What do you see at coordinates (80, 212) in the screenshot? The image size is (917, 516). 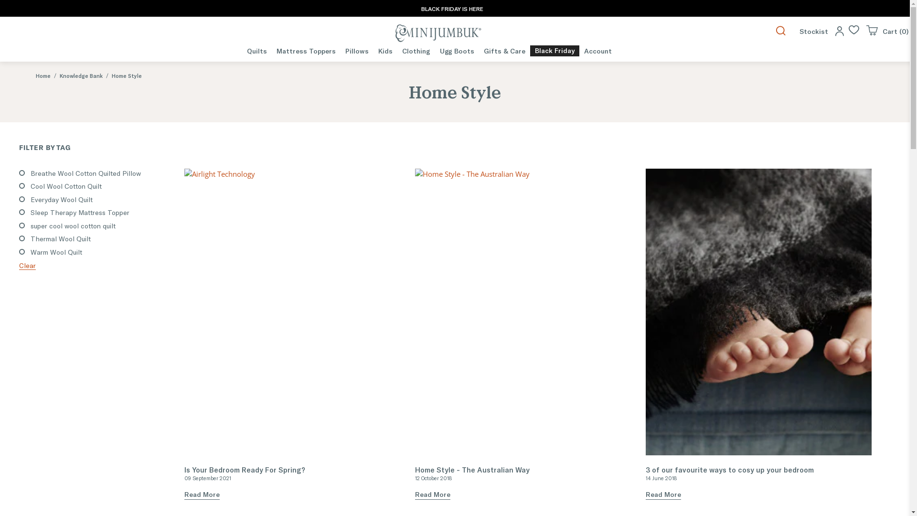 I see `Sleep Therapy Mattress Topper` at bounding box center [80, 212].